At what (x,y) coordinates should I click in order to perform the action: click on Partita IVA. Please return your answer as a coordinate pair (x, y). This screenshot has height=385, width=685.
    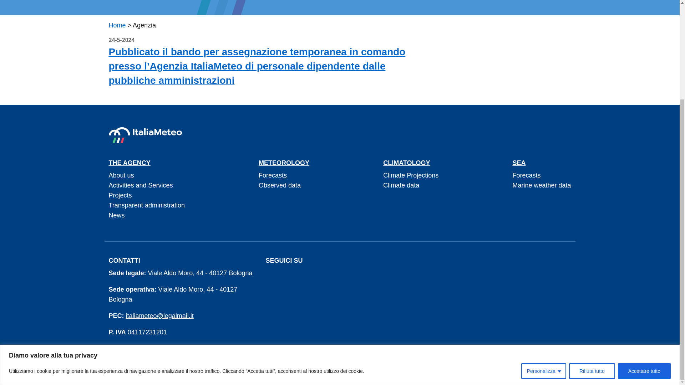
    Looking at the image, I should click on (117, 332).